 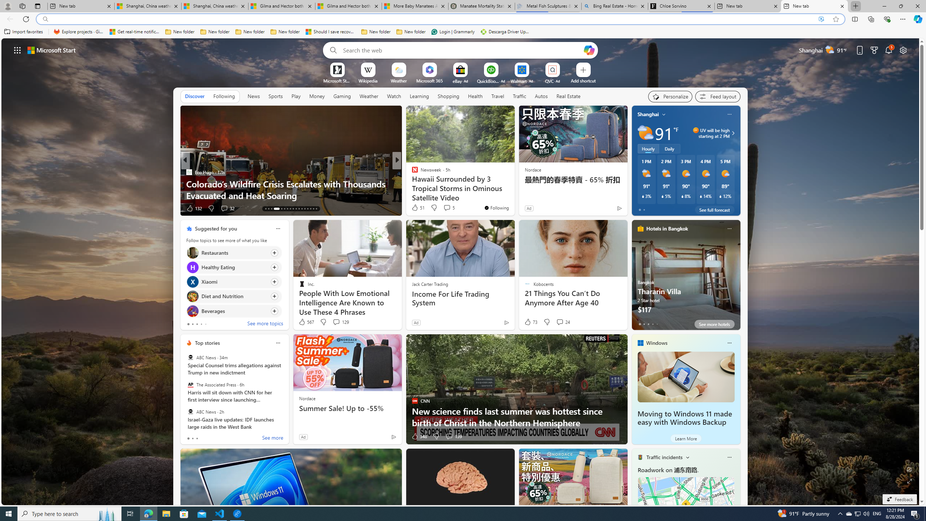 I want to click on Click to follow topic Healthy Eating, so click(x=234, y=267).